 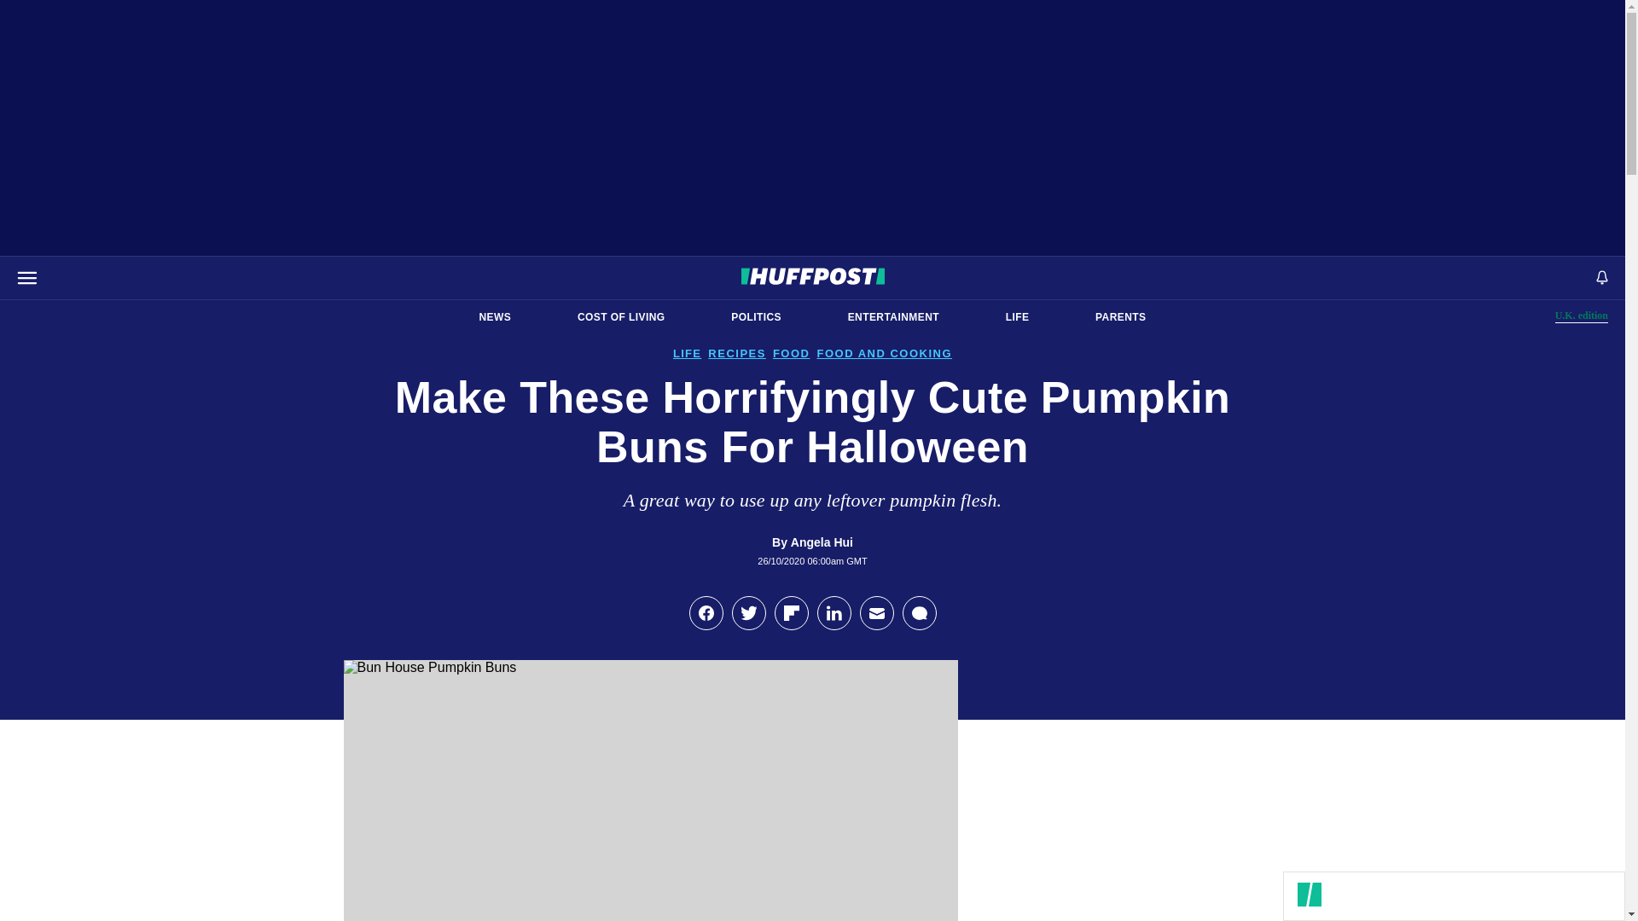 I want to click on ENTERTAINMENT, so click(x=1017, y=317).